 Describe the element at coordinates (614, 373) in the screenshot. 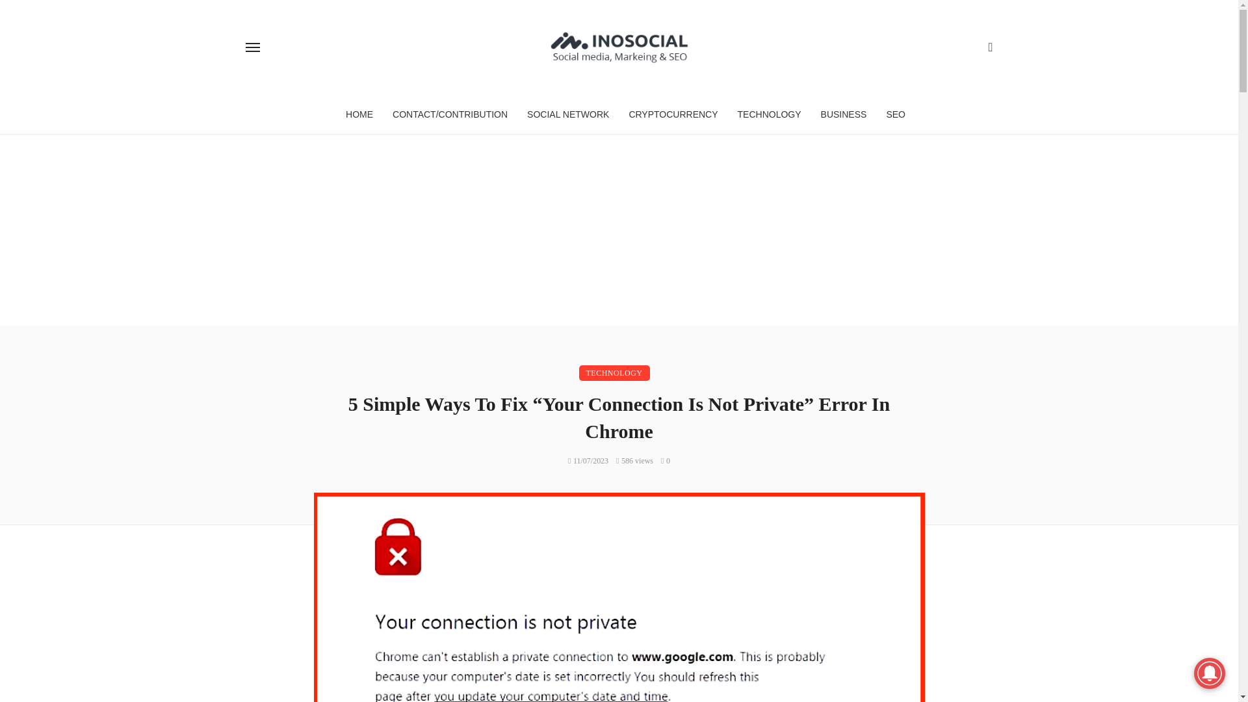

I see `TECHNOLOGY` at that location.